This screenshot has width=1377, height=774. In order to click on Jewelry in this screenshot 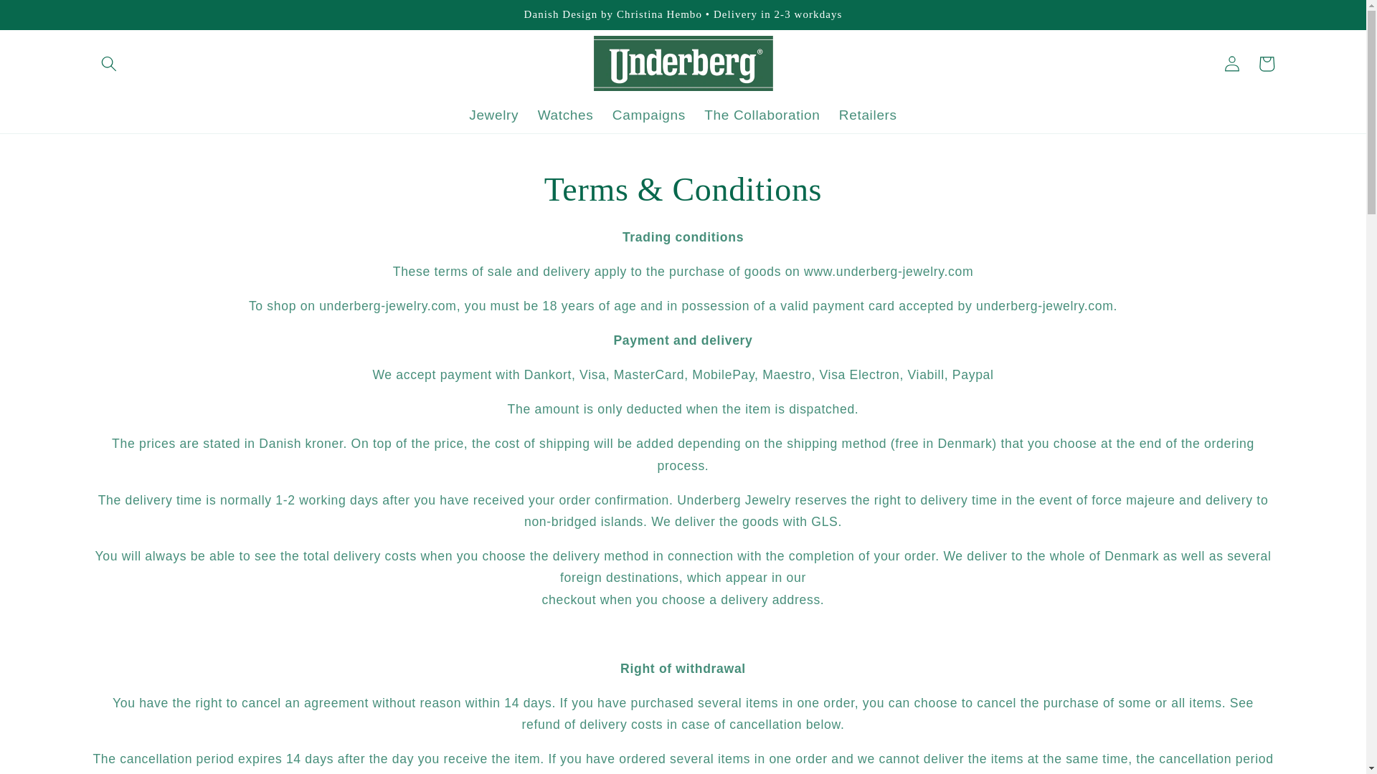, I will do `click(493, 115)`.